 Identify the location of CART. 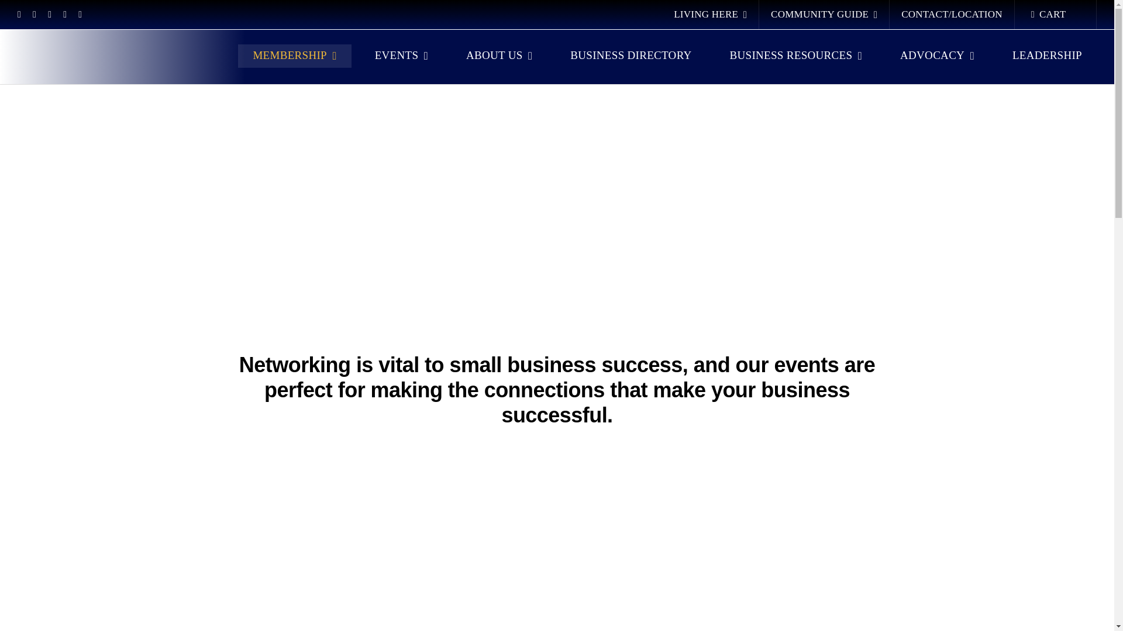
(1056, 14).